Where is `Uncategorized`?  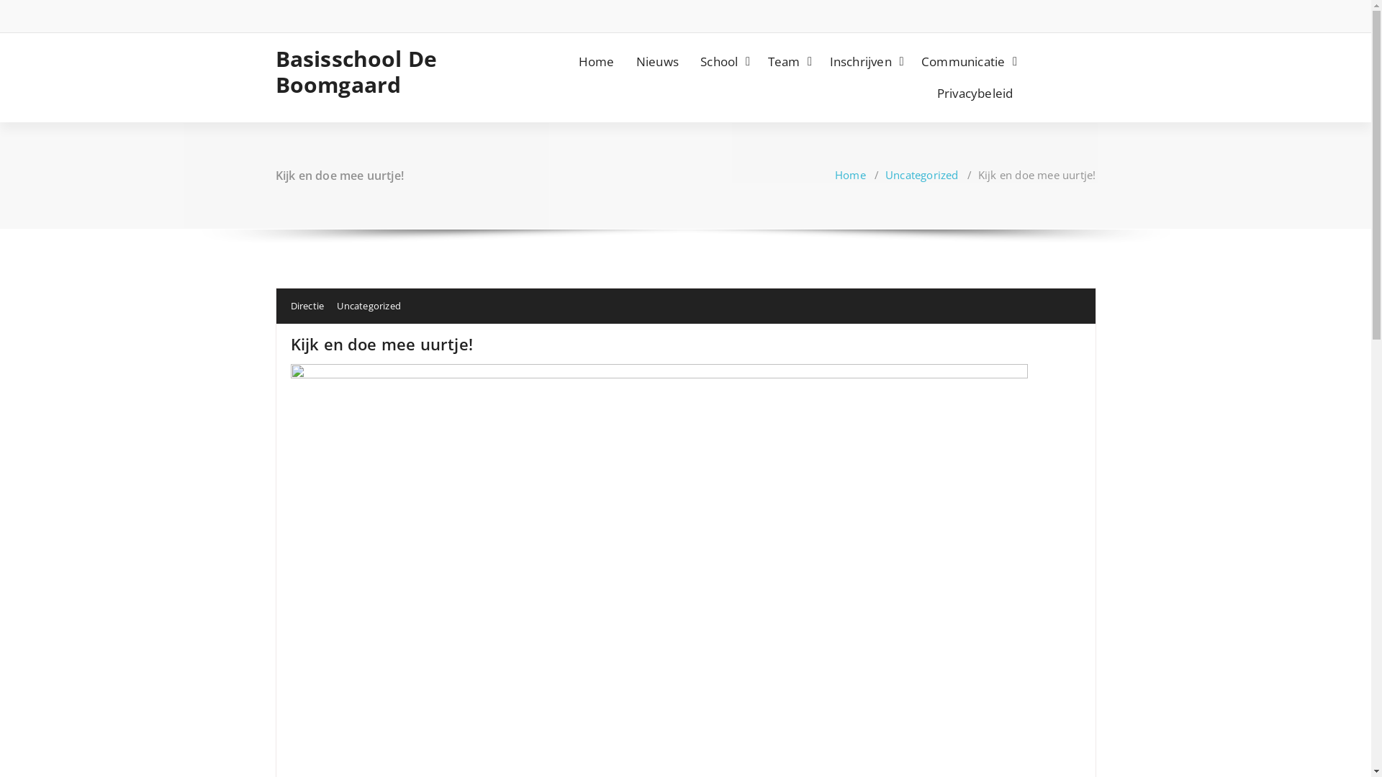 Uncategorized is located at coordinates (922, 175).